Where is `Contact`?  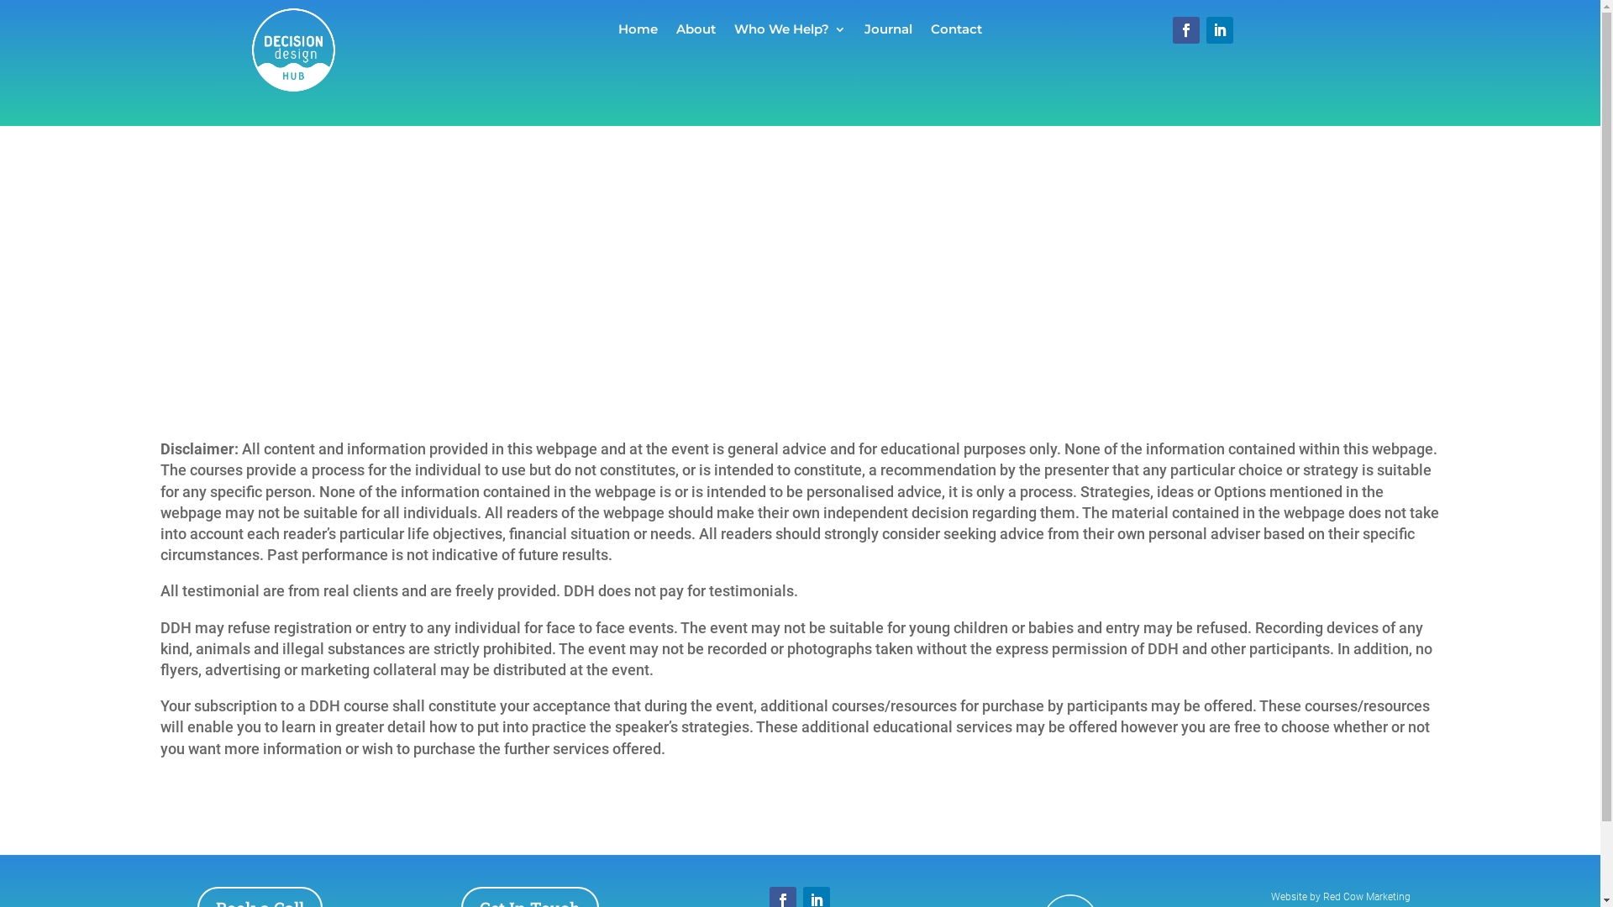 Contact is located at coordinates (956, 33).